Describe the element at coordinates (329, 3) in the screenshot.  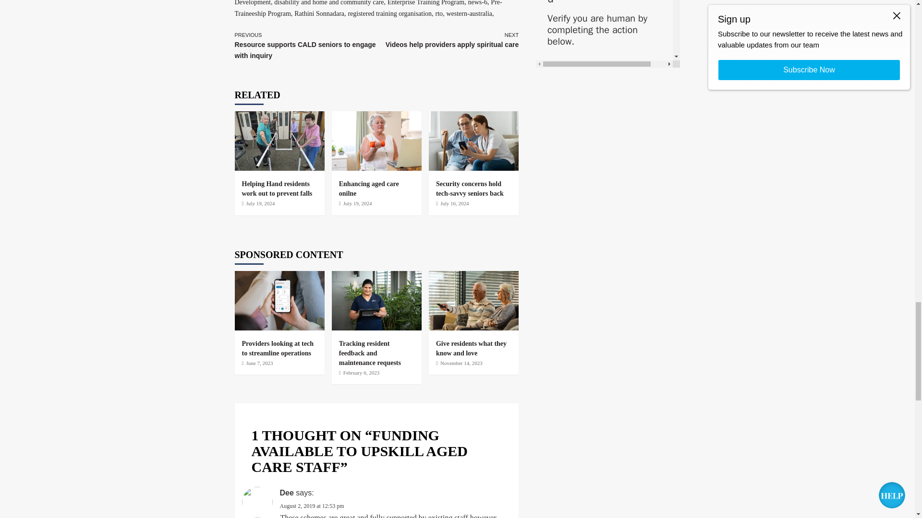
I see `disability and home and community care,` at that location.